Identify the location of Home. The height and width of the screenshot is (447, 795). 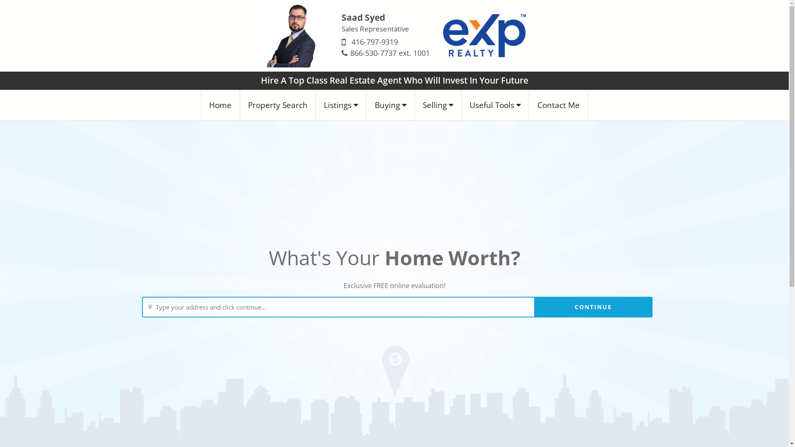
(220, 105).